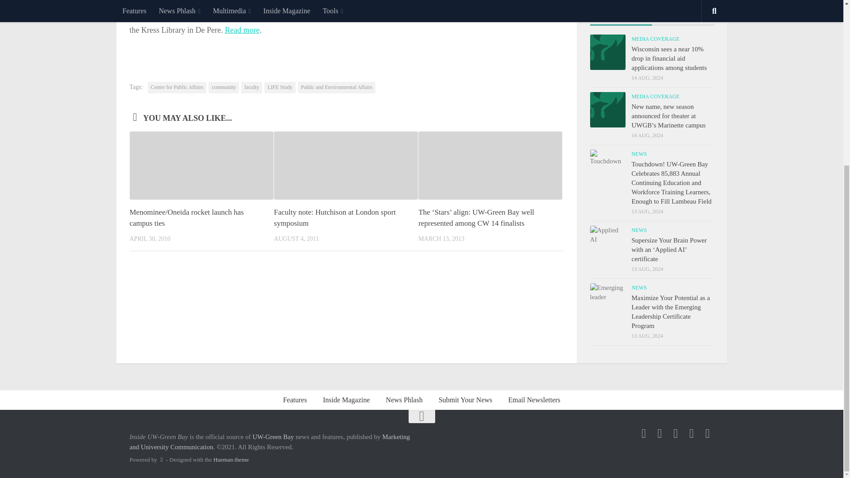 This screenshot has width=850, height=478. Describe the element at coordinates (251, 87) in the screenshot. I see `faculty` at that location.